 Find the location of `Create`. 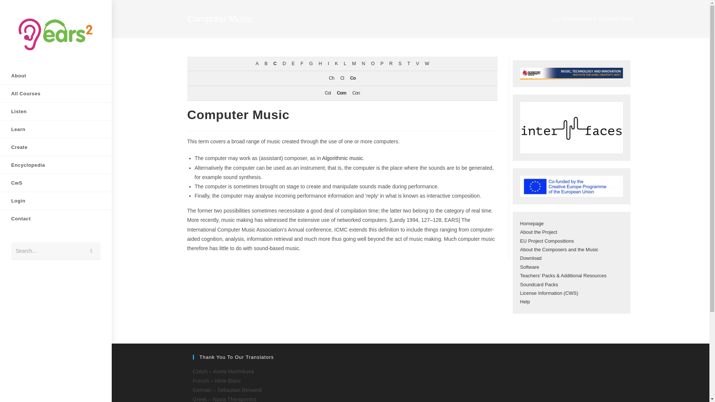

Create is located at coordinates (56, 147).